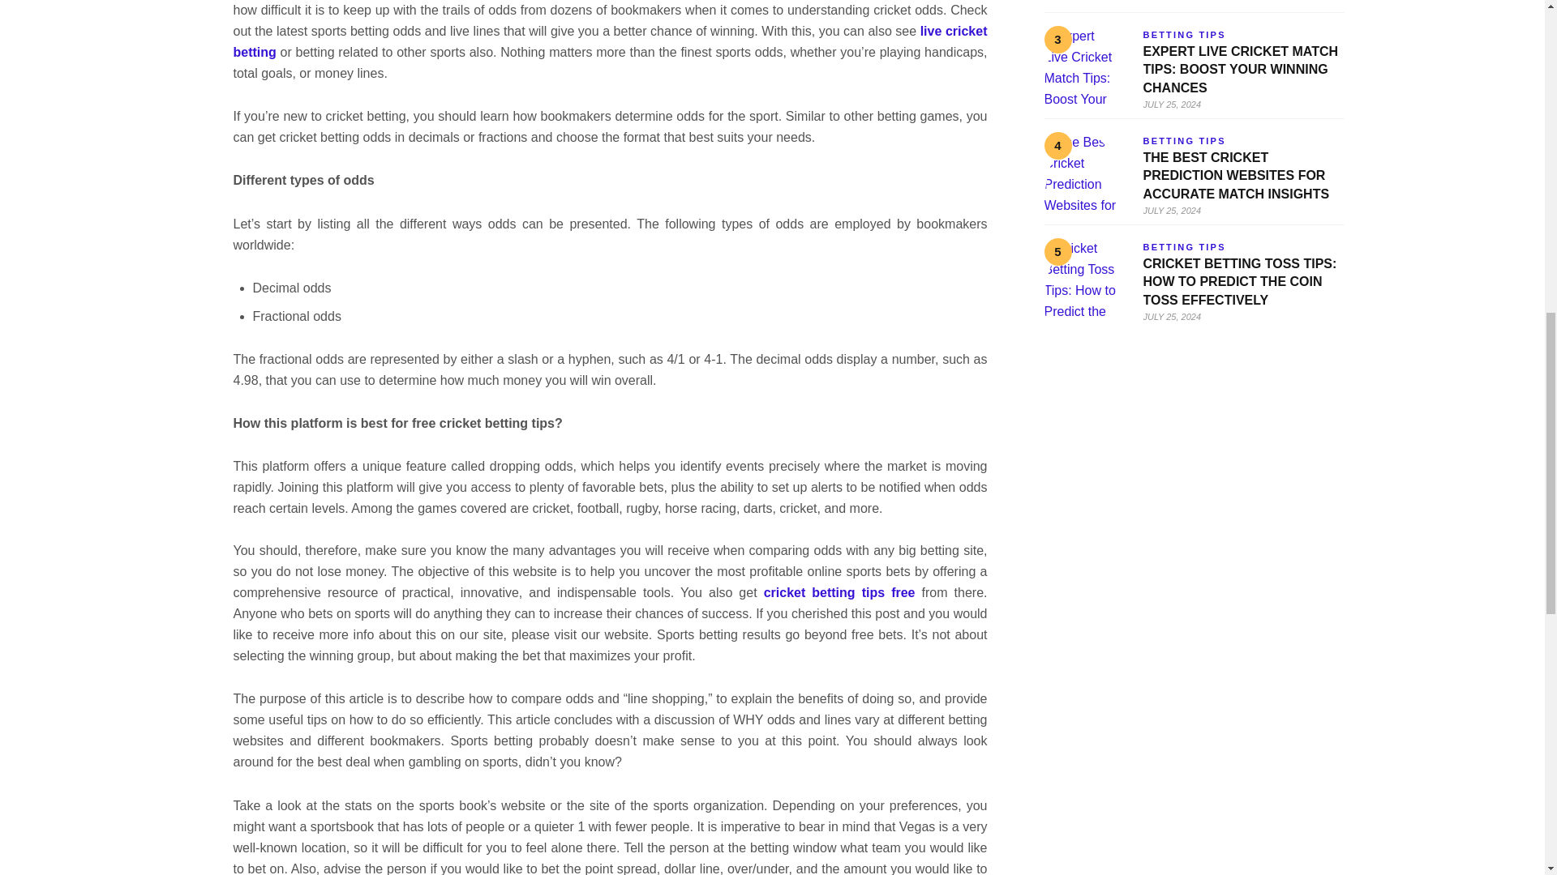 This screenshot has height=875, width=1557. What do you see at coordinates (1184, 34) in the screenshot?
I see `View all posts in Betting Tips` at bounding box center [1184, 34].